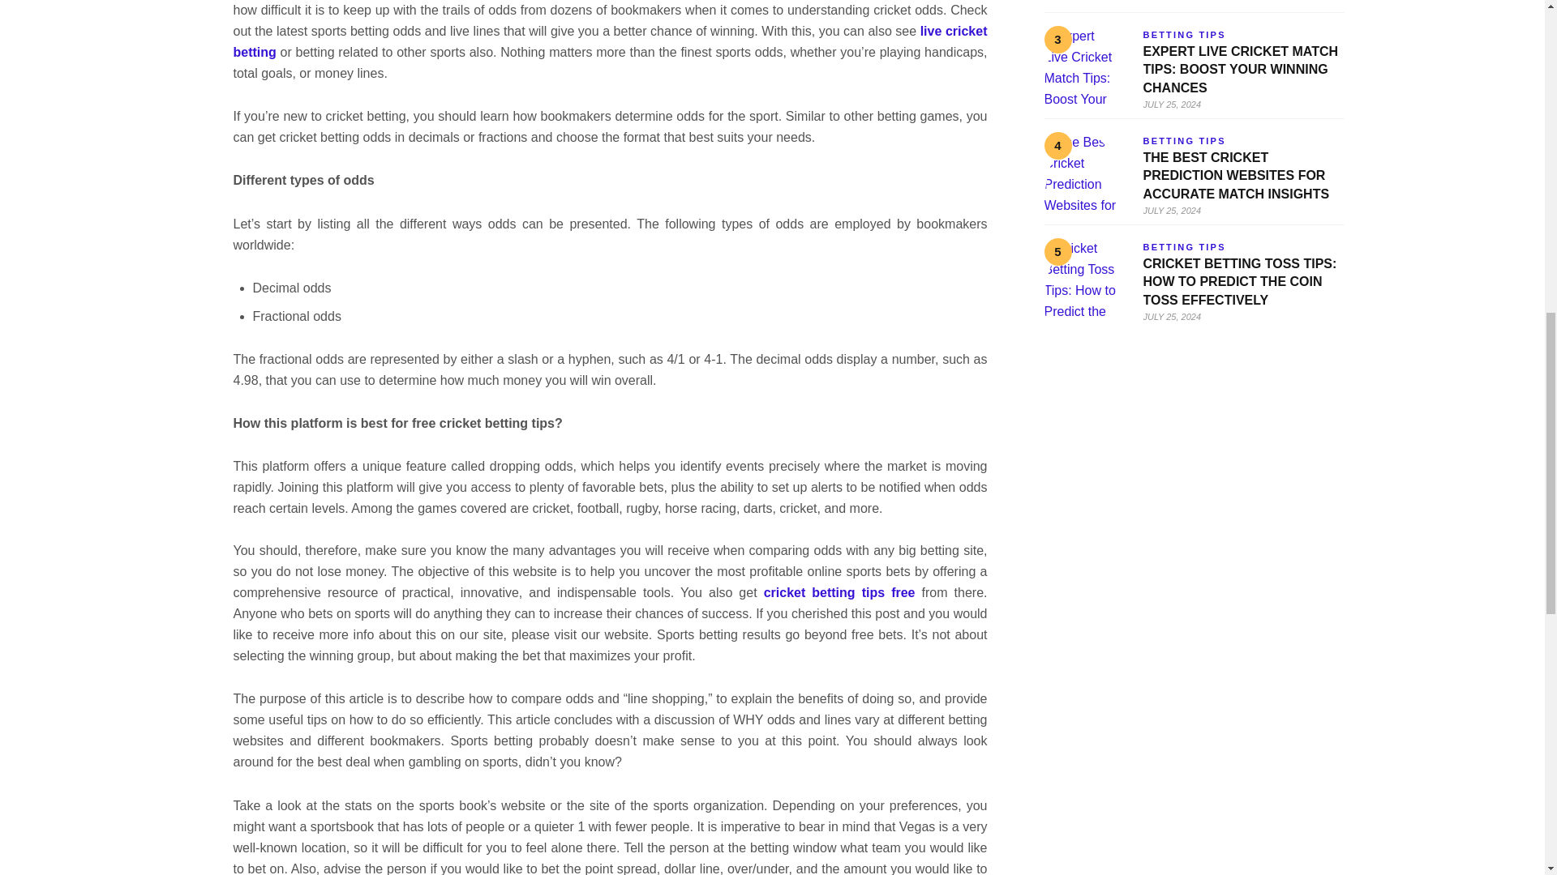 This screenshot has height=875, width=1557. What do you see at coordinates (1184, 34) in the screenshot?
I see `View all posts in Betting Tips` at bounding box center [1184, 34].